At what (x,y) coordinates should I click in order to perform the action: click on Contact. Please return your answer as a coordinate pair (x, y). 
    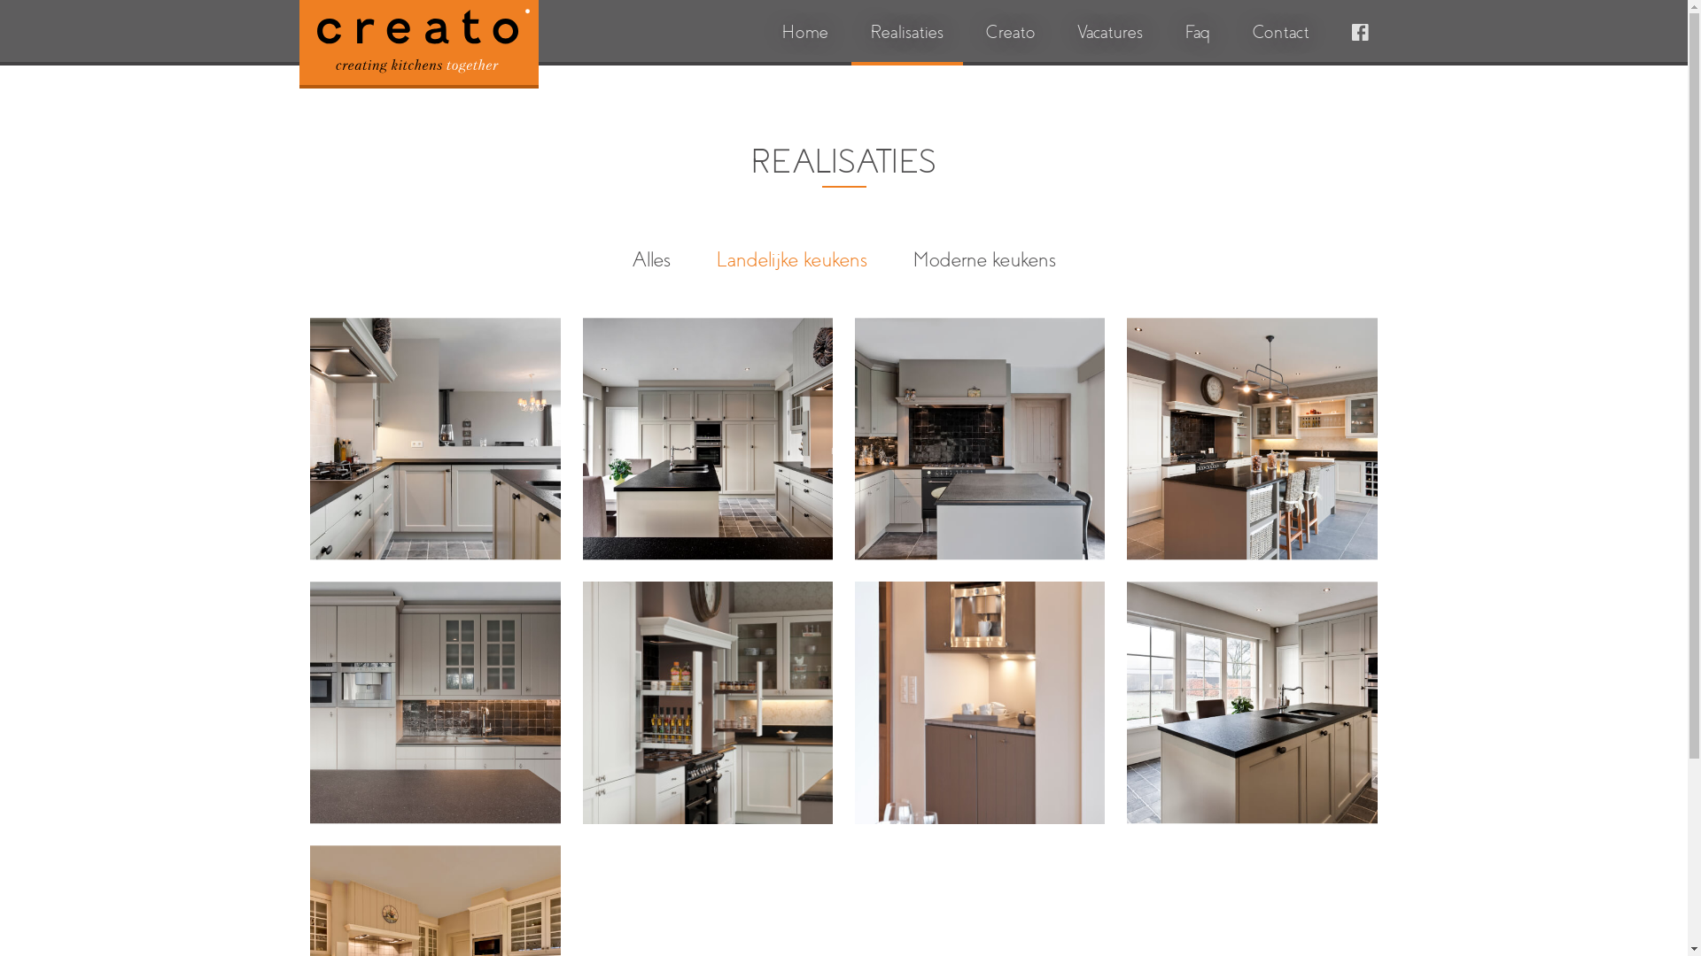
    Looking at the image, I should click on (1281, 33).